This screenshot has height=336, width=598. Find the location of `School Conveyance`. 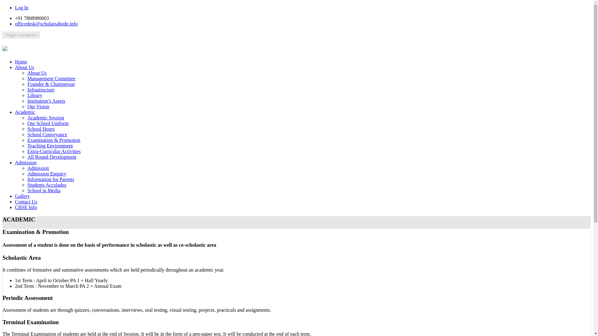

School Conveyance is located at coordinates (47, 134).